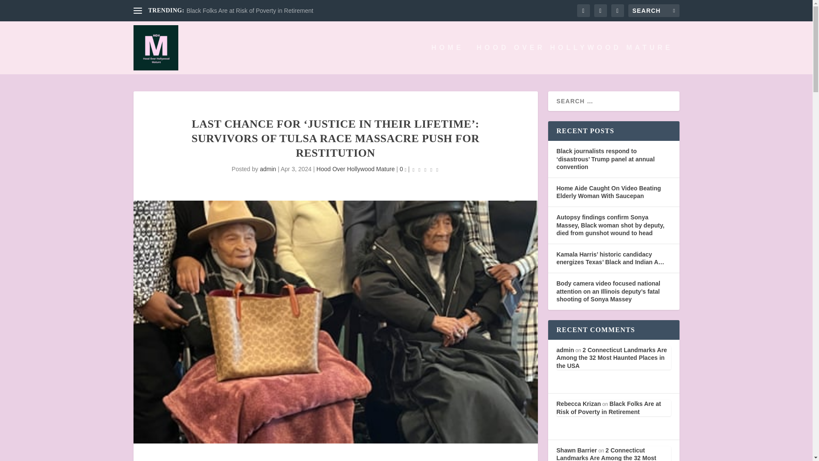 The height and width of the screenshot is (461, 819). Describe the element at coordinates (574, 59) in the screenshot. I see `HOOD OVER HOLLYWOOD MATURE` at that location.